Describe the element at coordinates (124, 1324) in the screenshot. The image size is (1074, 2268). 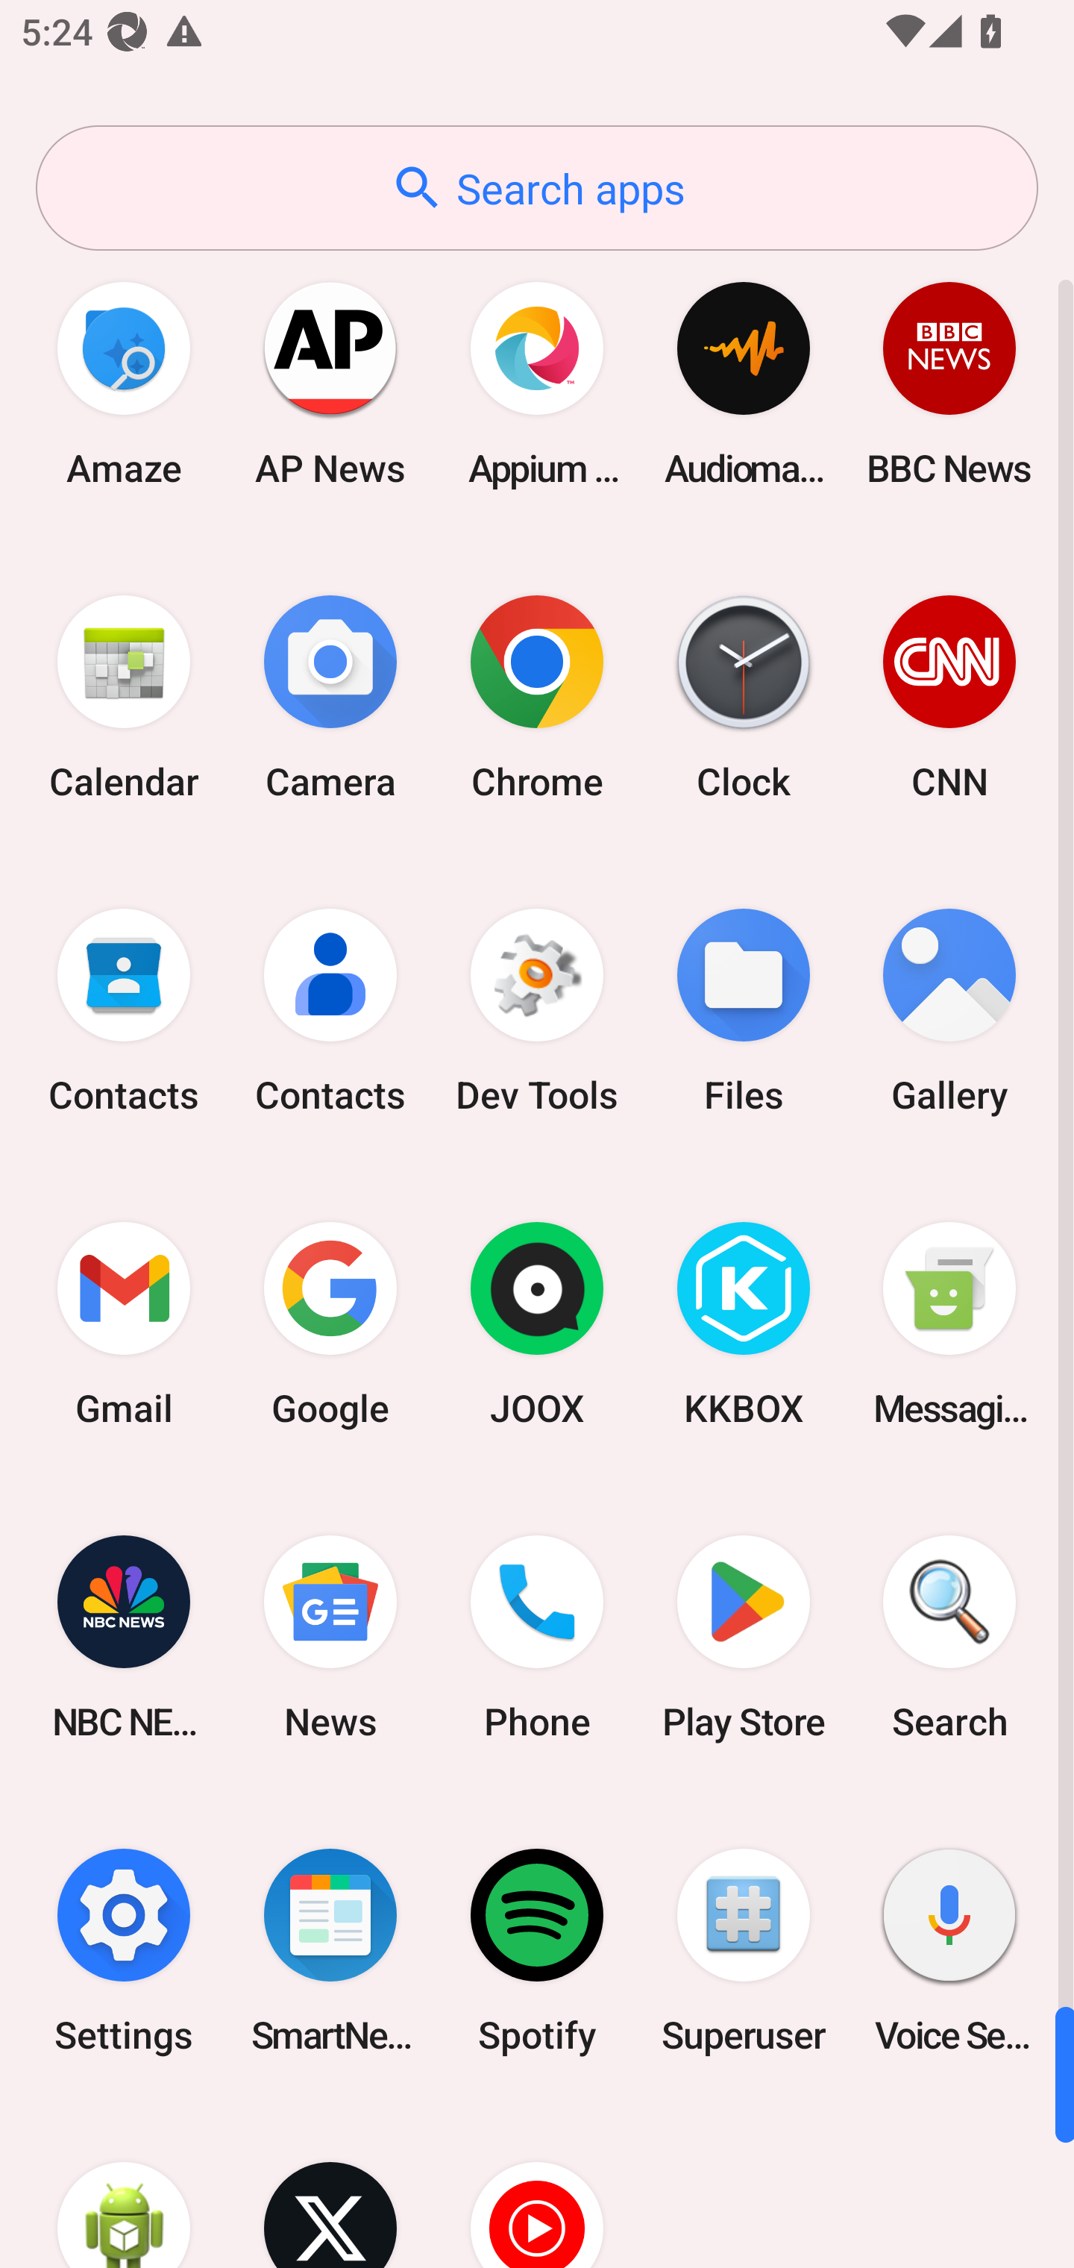
I see `Gmail` at that location.